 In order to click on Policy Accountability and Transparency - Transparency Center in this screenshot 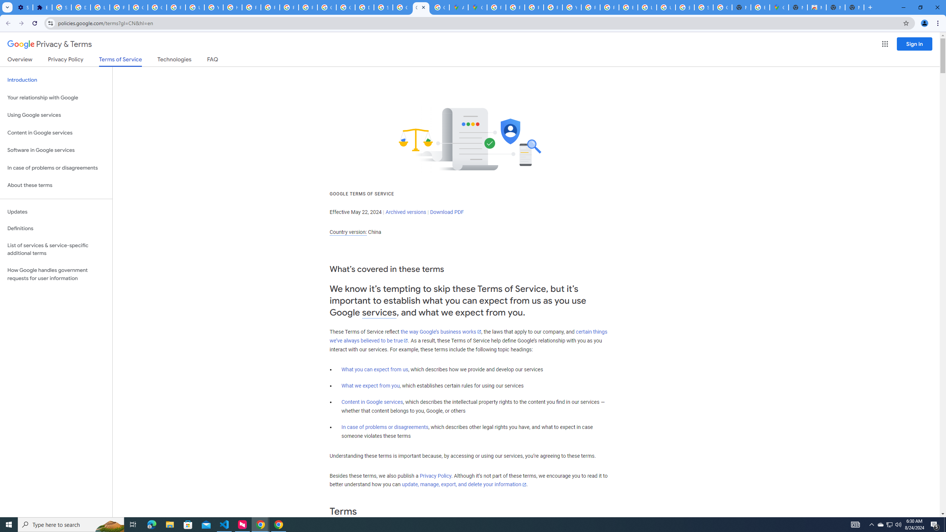, I will do `click(496, 7)`.